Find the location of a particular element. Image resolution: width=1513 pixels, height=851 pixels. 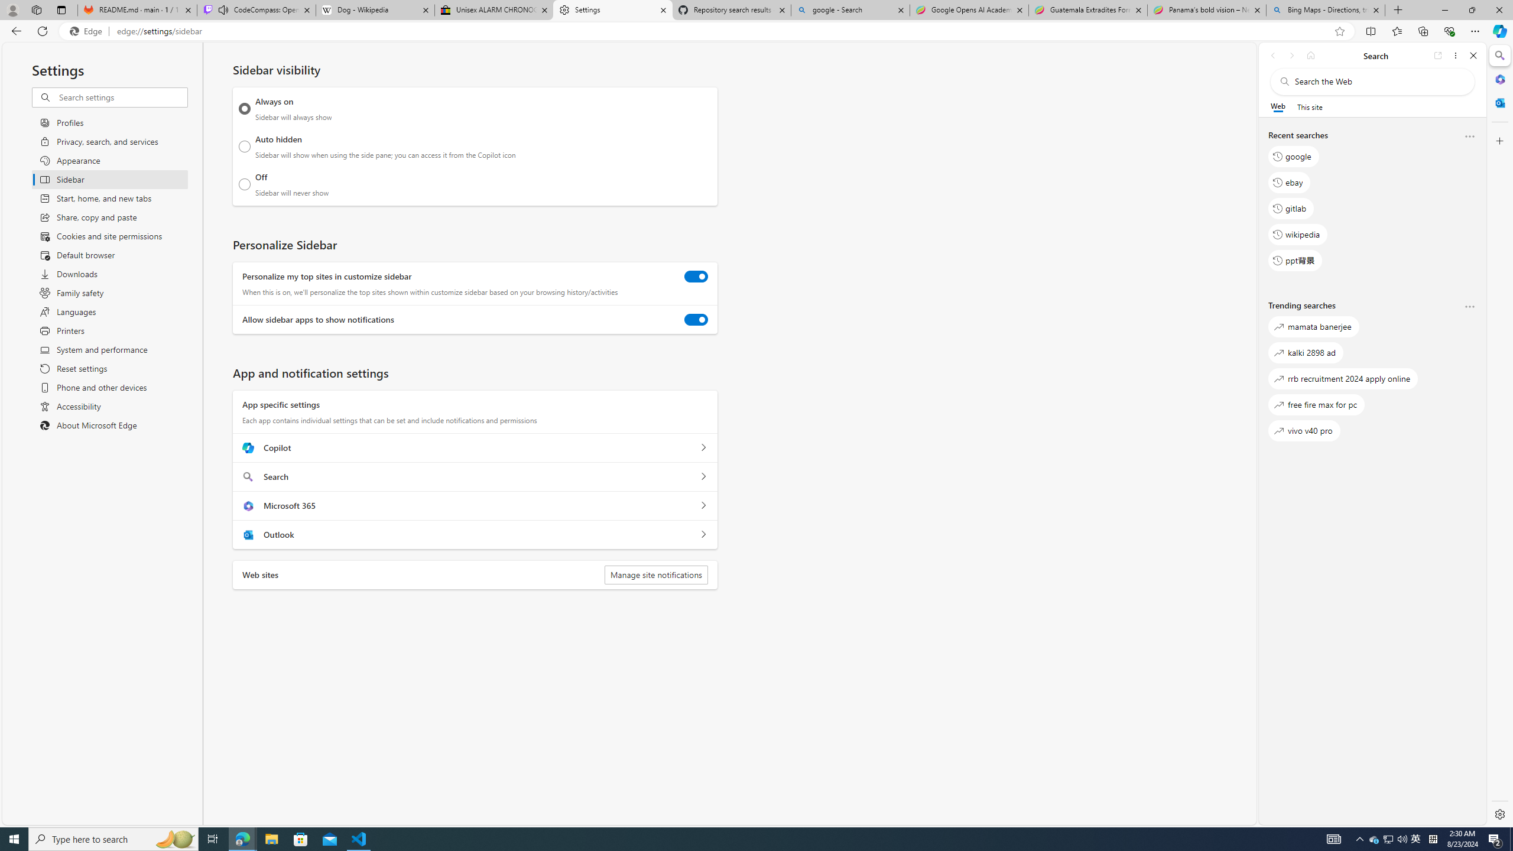

Google Opens AI Academy for Startups - Nearshore Americas is located at coordinates (969, 10).